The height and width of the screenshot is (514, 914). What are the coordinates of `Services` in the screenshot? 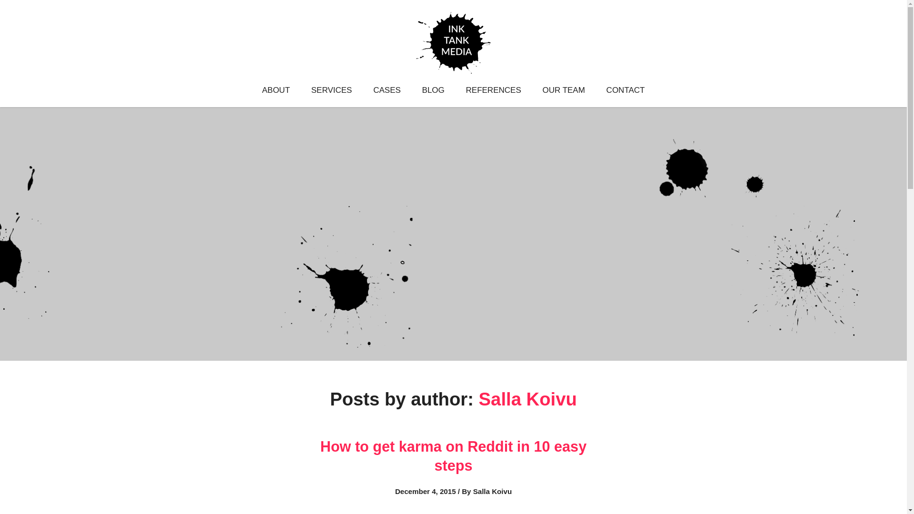 It's located at (331, 91).